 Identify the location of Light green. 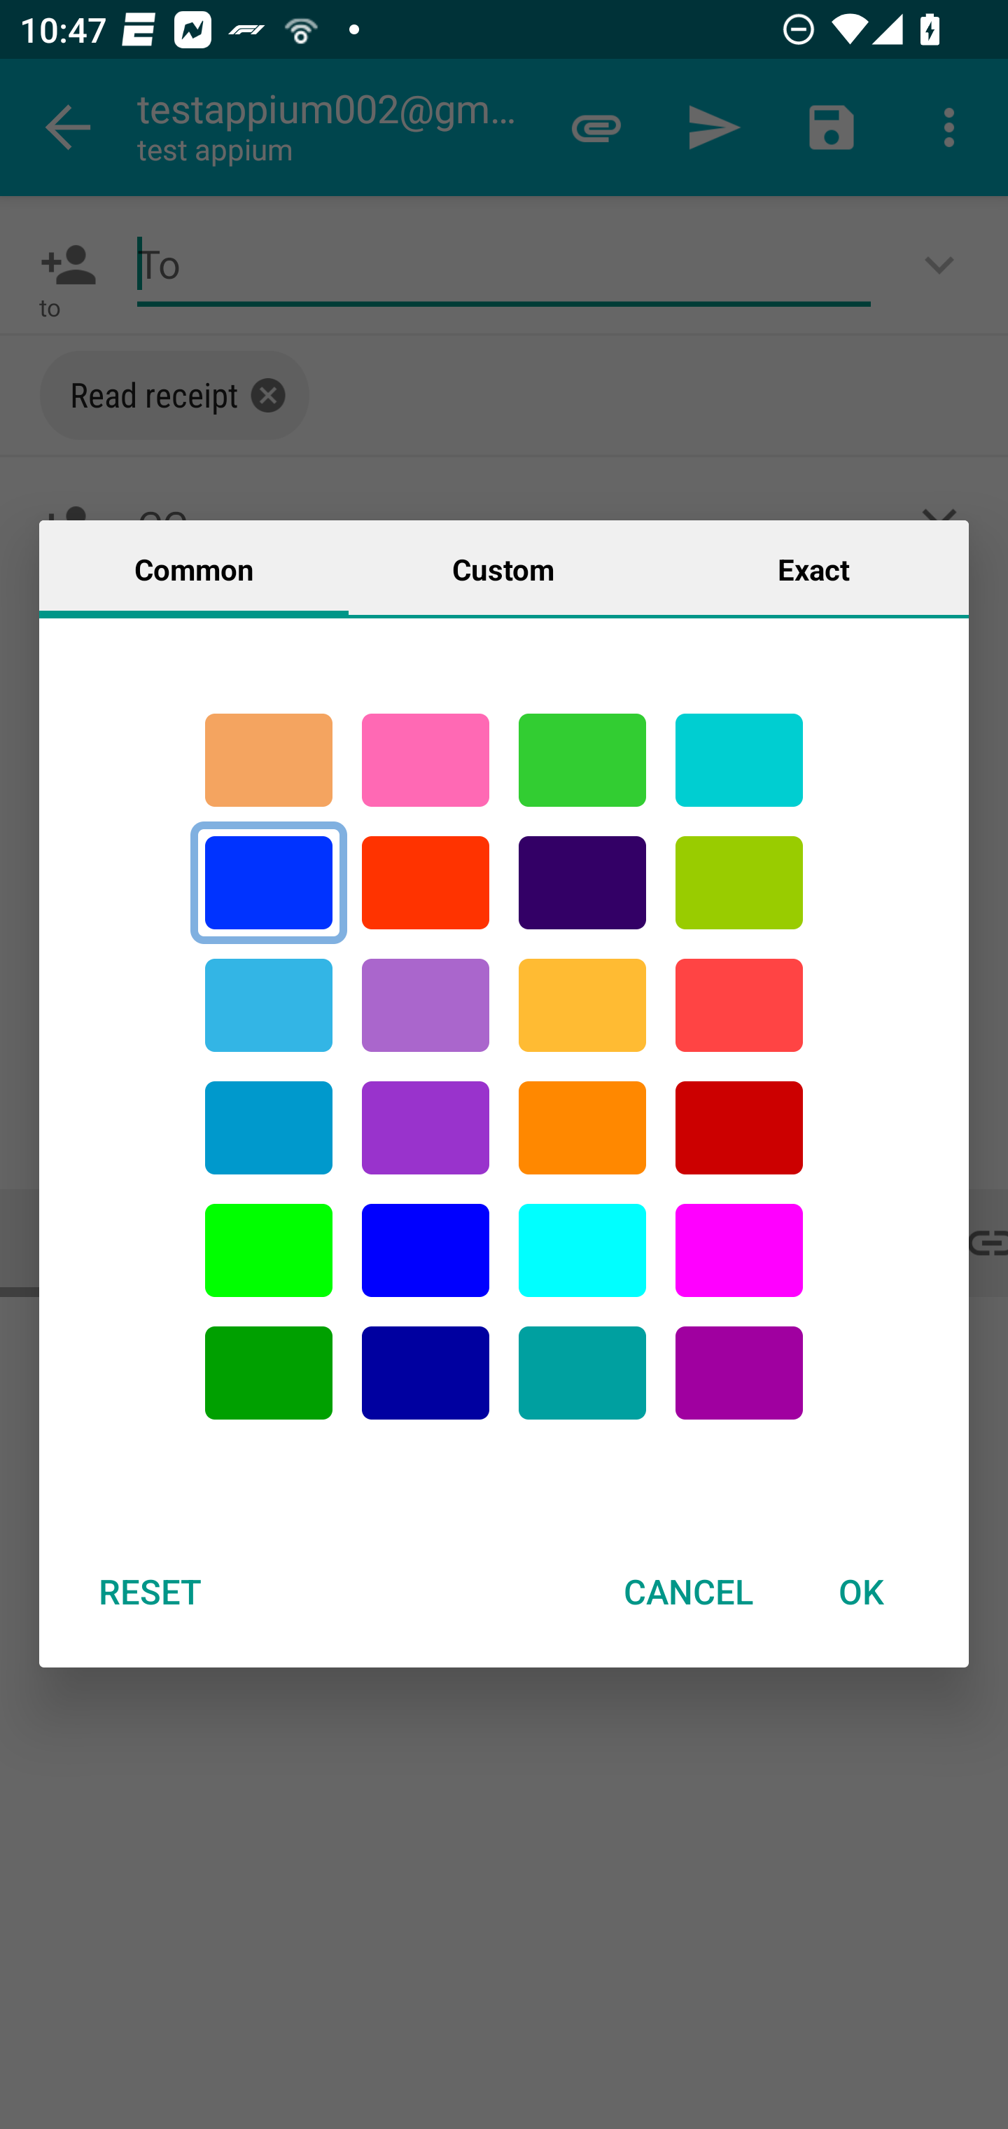
(269, 1251).